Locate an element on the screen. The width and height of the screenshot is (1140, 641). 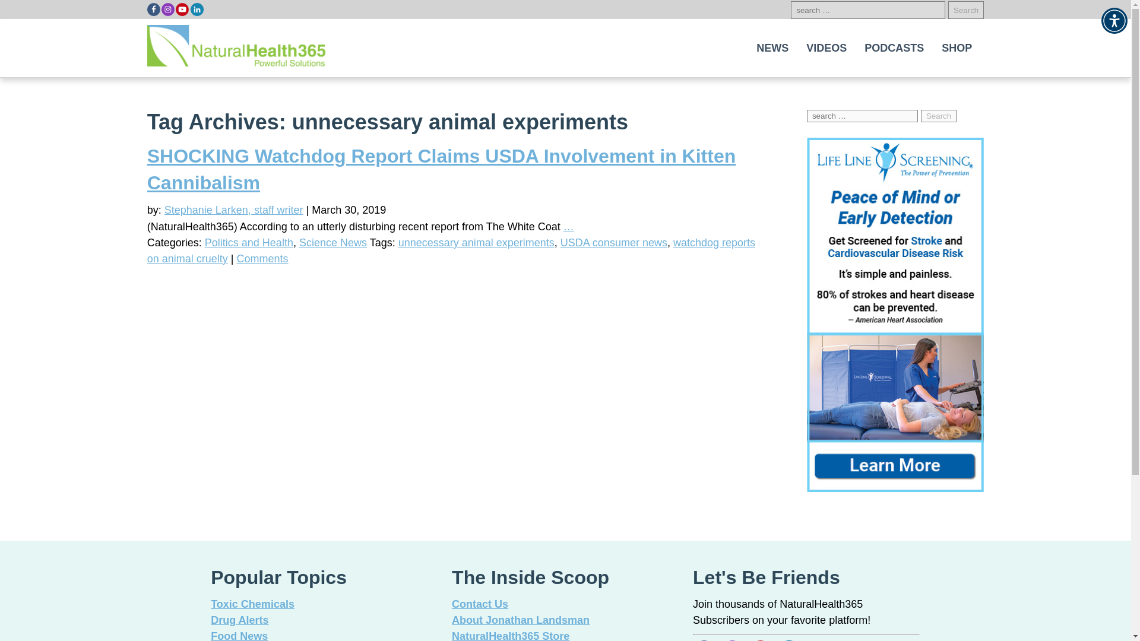
NaturalHealth365 YouTube Channel is located at coordinates (182, 9).